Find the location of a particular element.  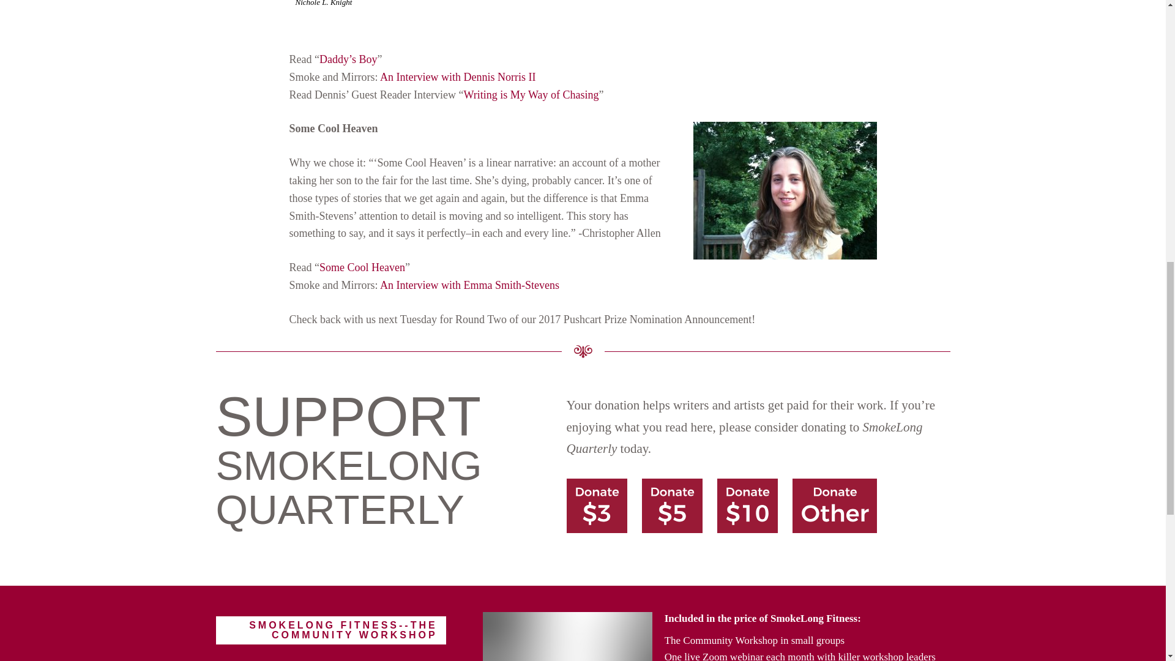

PayPal - The safer, easier way to pay online! is located at coordinates (747, 506).